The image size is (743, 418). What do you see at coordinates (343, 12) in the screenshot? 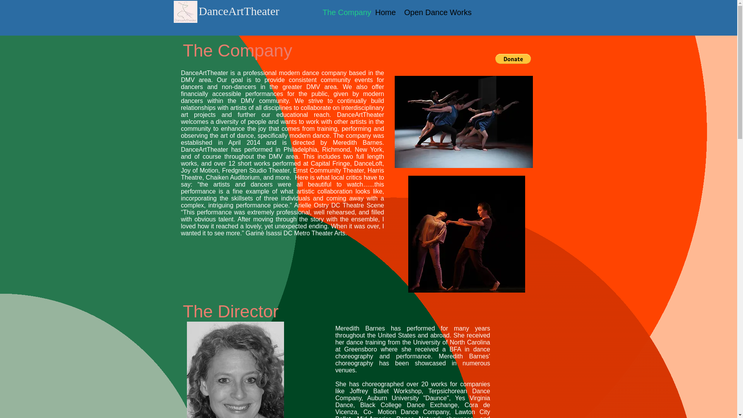
I see `The Company` at bounding box center [343, 12].